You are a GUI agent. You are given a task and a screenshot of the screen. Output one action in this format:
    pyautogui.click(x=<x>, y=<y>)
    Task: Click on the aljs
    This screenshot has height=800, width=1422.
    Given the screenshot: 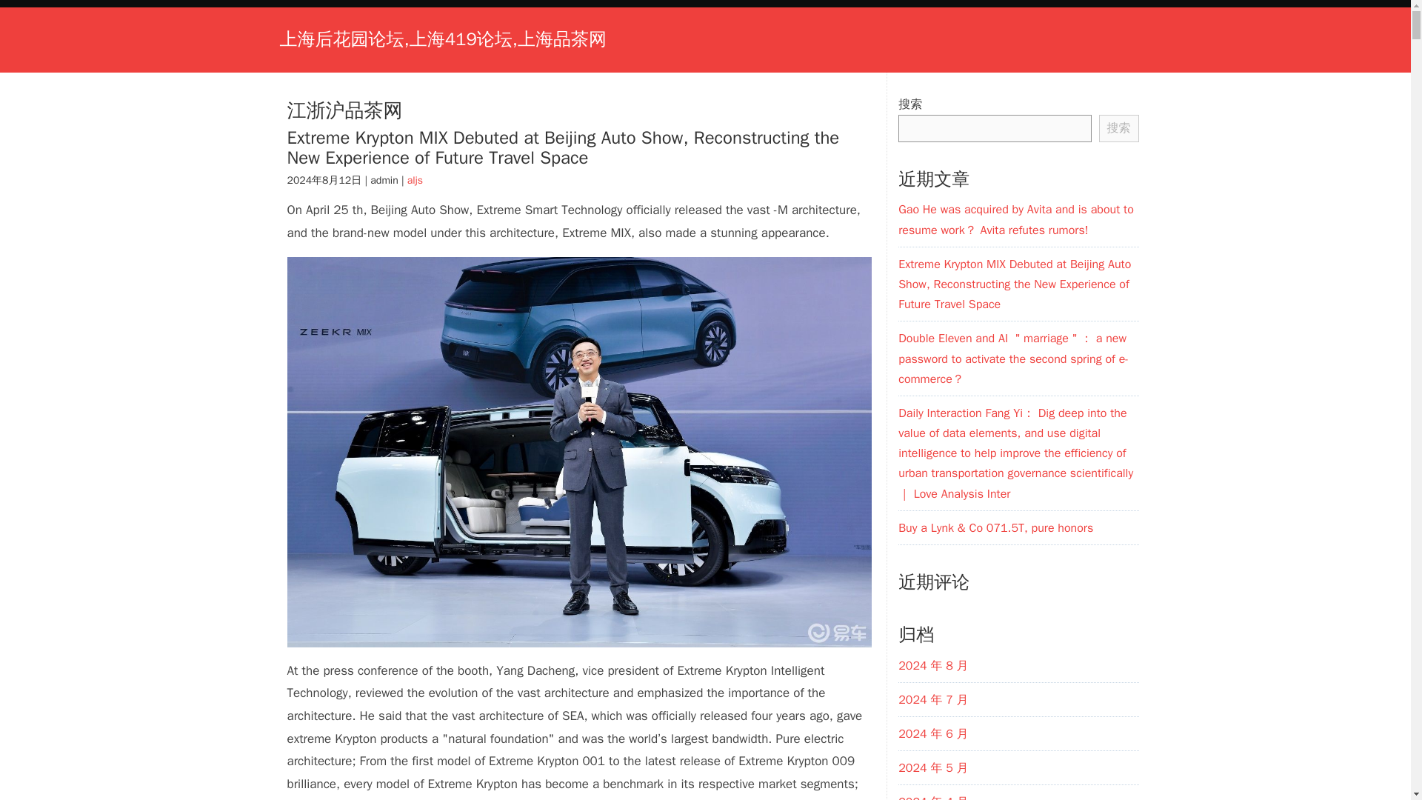 What is the action you would take?
    pyautogui.click(x=415, y=180)
    